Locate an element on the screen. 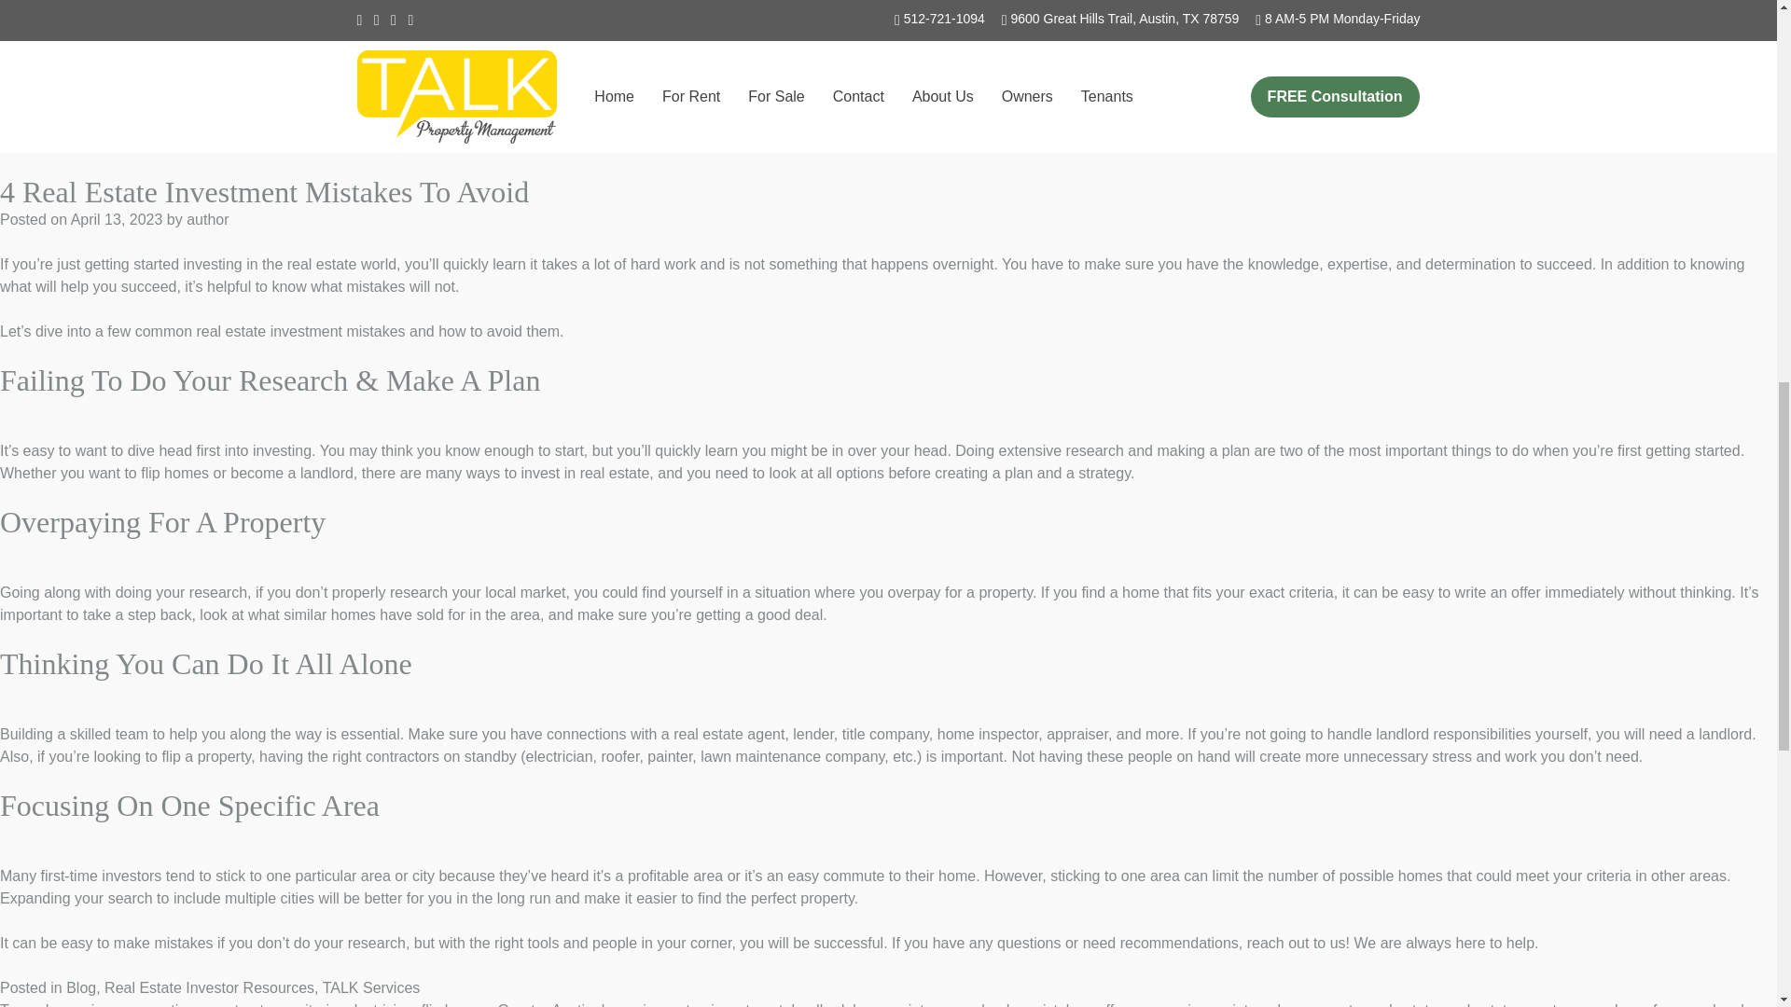  Owner Resources is located at coordinates (164, 76).